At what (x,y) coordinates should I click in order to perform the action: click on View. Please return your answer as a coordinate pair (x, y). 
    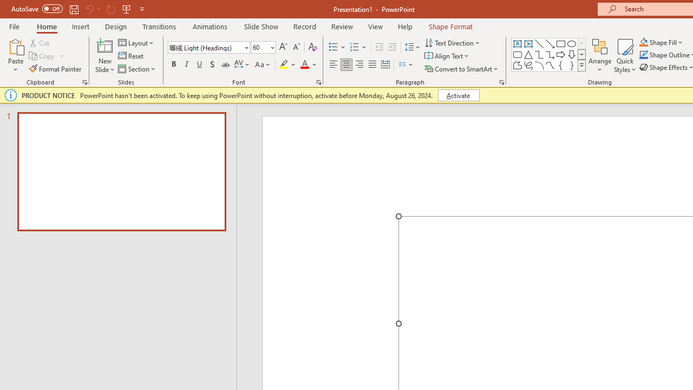
    Looking at the image, I should click on (375, 26).